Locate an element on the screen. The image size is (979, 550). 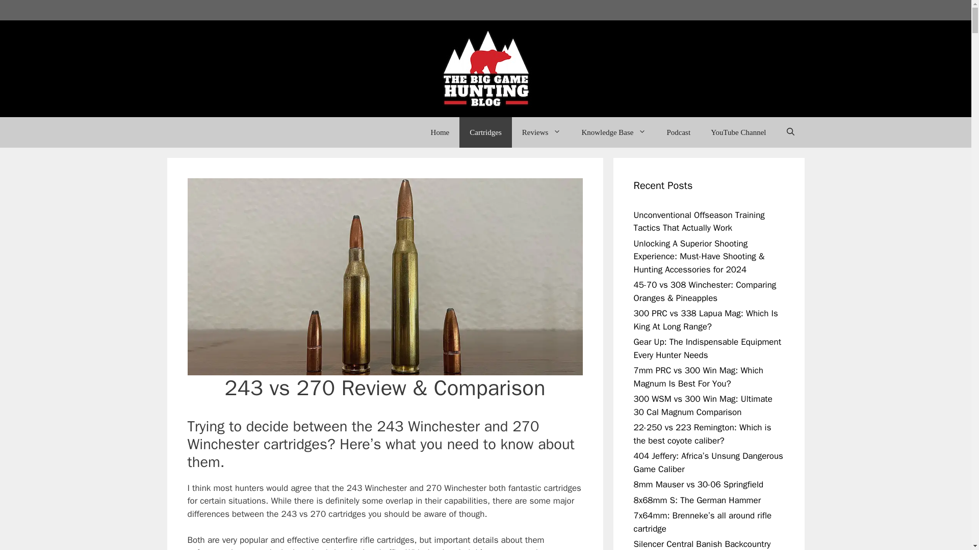
Knowledge Base is located at coordinates (613, 132).